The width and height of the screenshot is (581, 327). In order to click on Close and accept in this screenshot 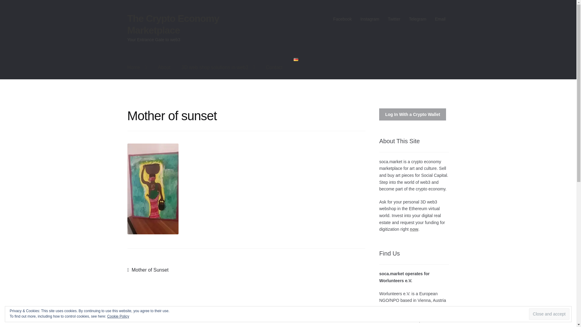, I will do `click(549, 314)`.